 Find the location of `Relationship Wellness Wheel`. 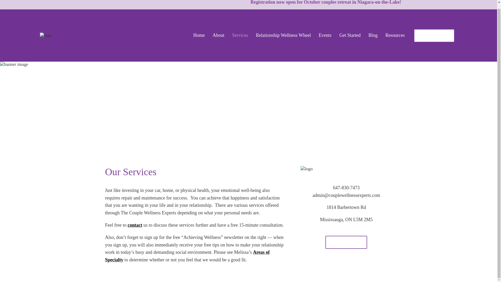

Relationship Wellness Wheel is located at coordinates (283, 36).